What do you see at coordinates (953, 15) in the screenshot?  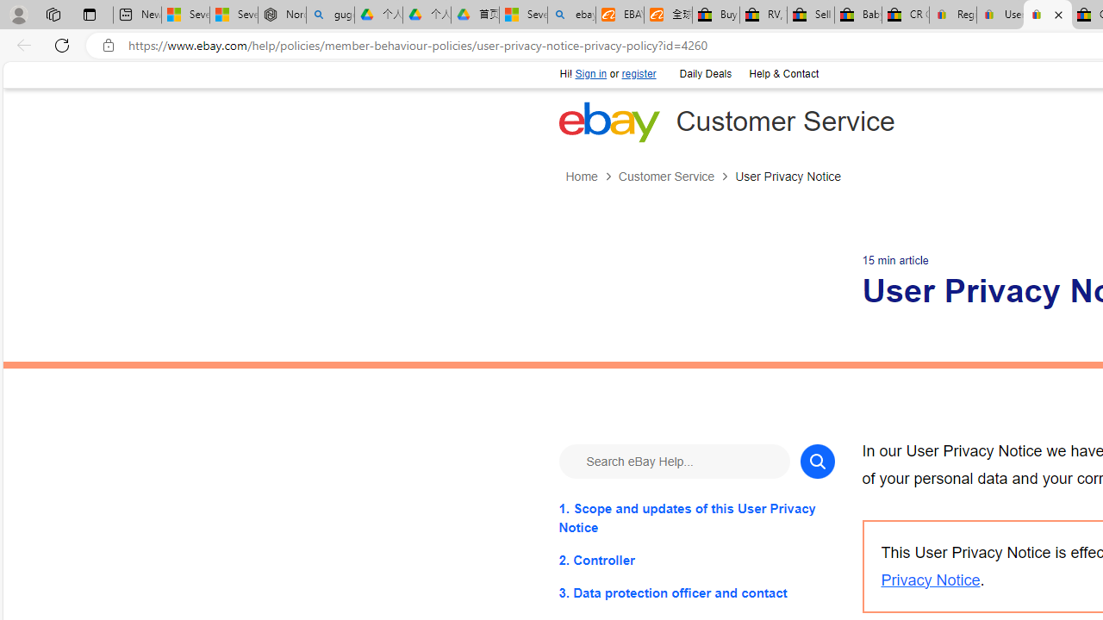 I see `Register: Create a personal eBay account` at bounding box center [953, 15].